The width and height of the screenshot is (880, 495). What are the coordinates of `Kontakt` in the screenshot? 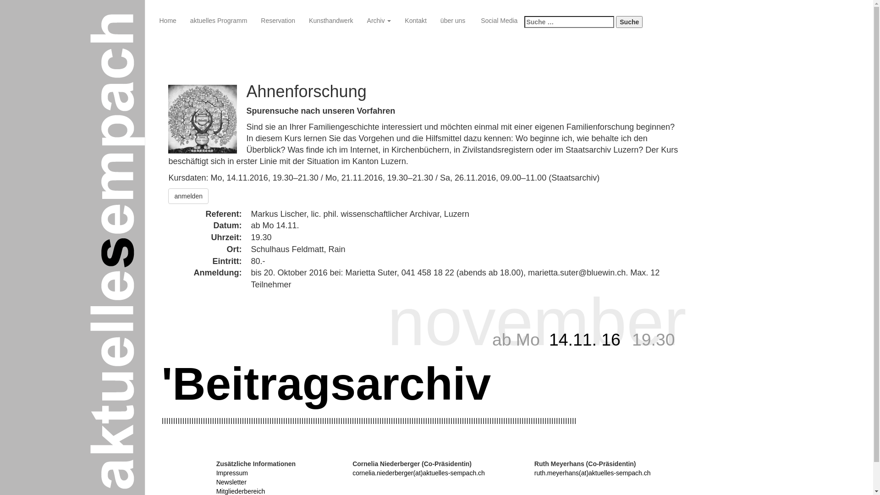 It's located at (415, 21).